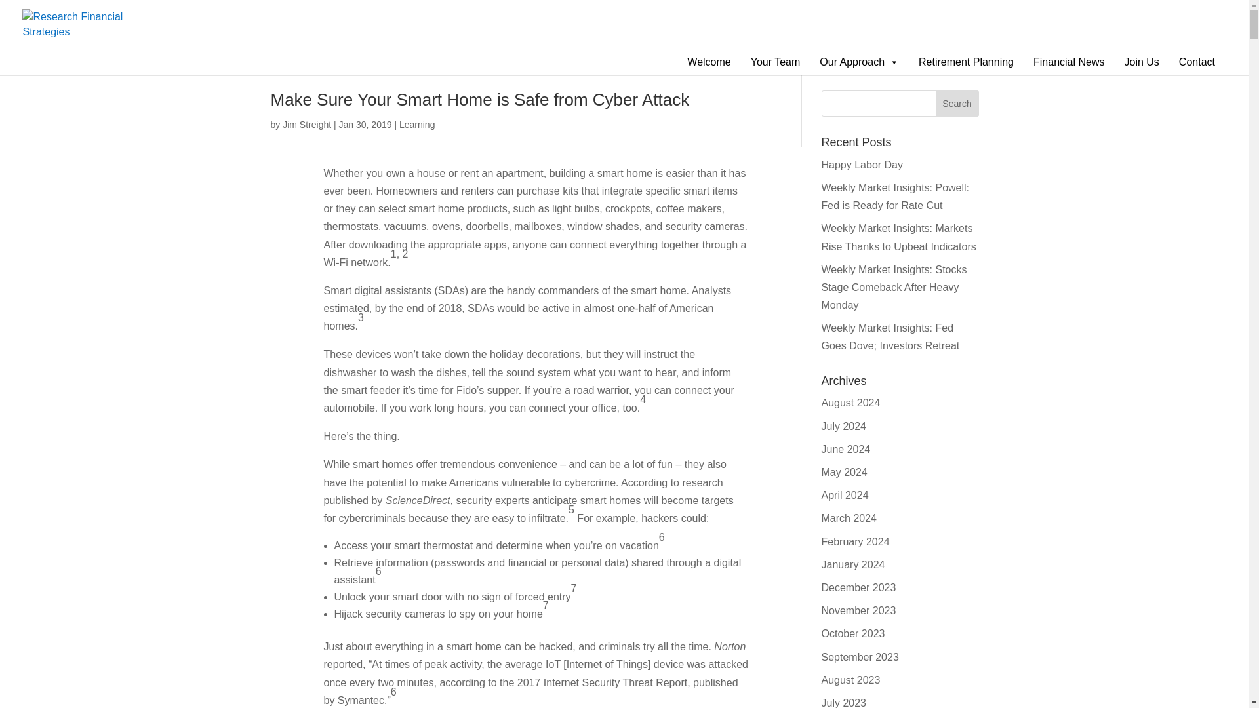 This screenshot has height=708, width=1259. I want to click on Welcome, so click(708, 62).